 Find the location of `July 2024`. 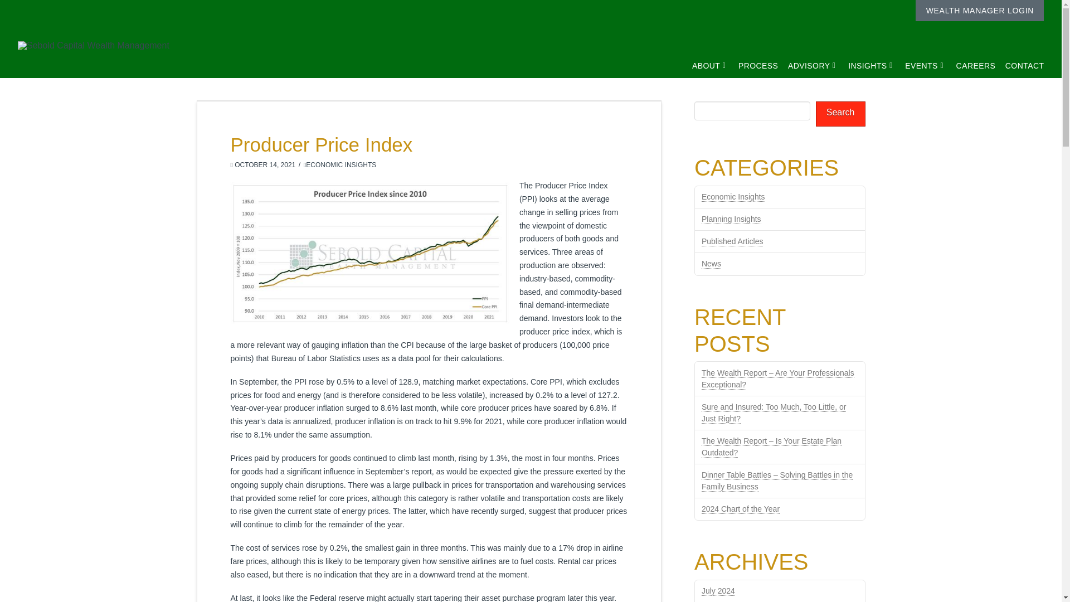

July 2024 is located at coordinates (718, 591).